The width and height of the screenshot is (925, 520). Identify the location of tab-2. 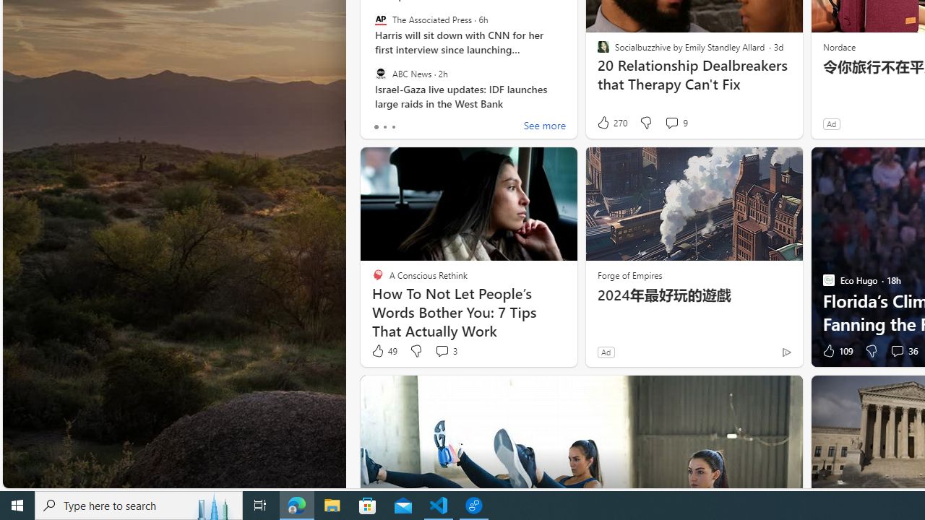
(393, 127).